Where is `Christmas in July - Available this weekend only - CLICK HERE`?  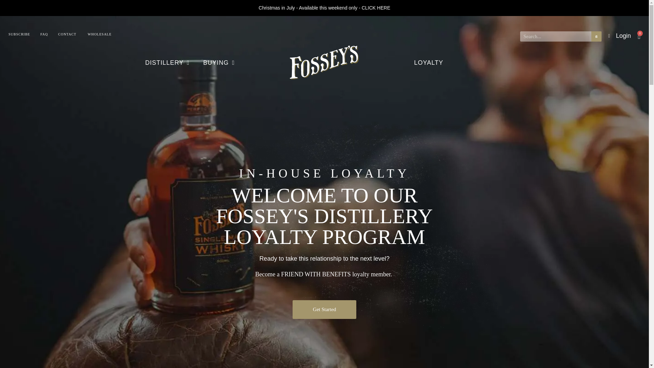 Christmas in July - Available this weekend only - CLICK HERE is located at coordinates (324, 7).